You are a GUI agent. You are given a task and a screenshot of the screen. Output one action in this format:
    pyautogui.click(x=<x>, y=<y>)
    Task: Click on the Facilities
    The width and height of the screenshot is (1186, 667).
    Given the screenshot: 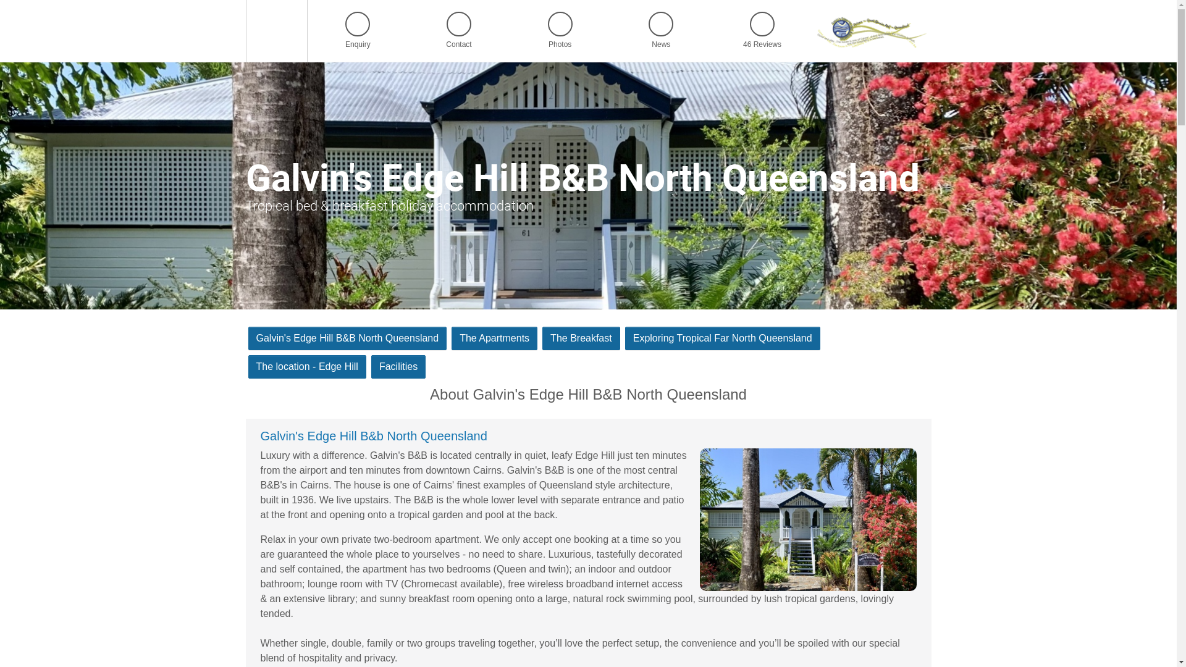 What is the action you would take?
    pyautogui.click(x=398, y=367)
    